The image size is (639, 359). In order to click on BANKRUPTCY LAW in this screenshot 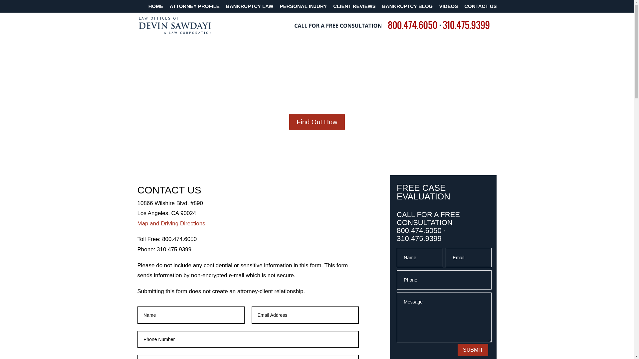, I will do `click(250, 8)`.